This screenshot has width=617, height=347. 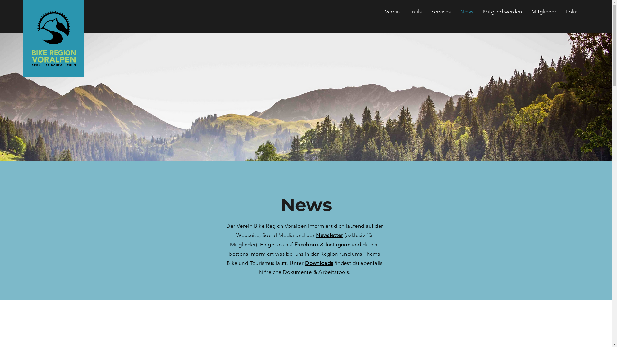 I want to click on Mitglied werden, so click(x=503, y=16).